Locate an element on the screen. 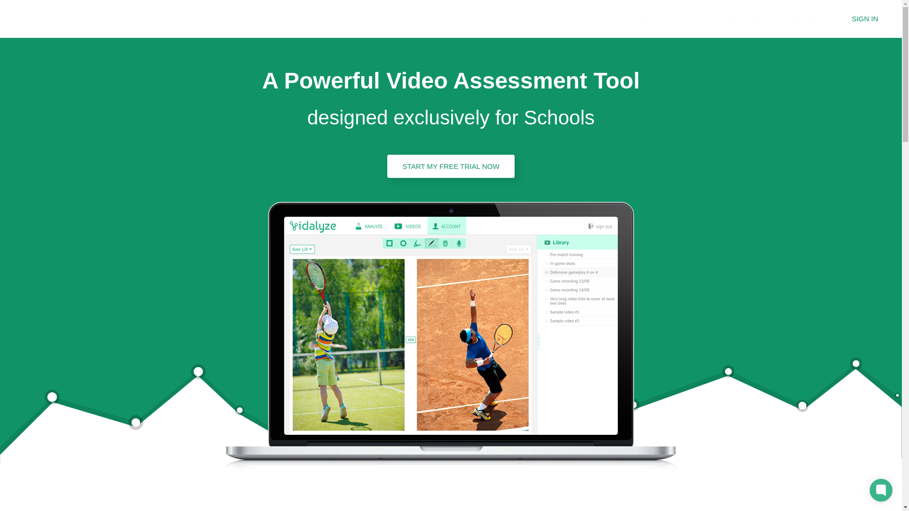 The width and height of the screenshot is (909, 511). SIGN IN is located at coordinates (864, 19).